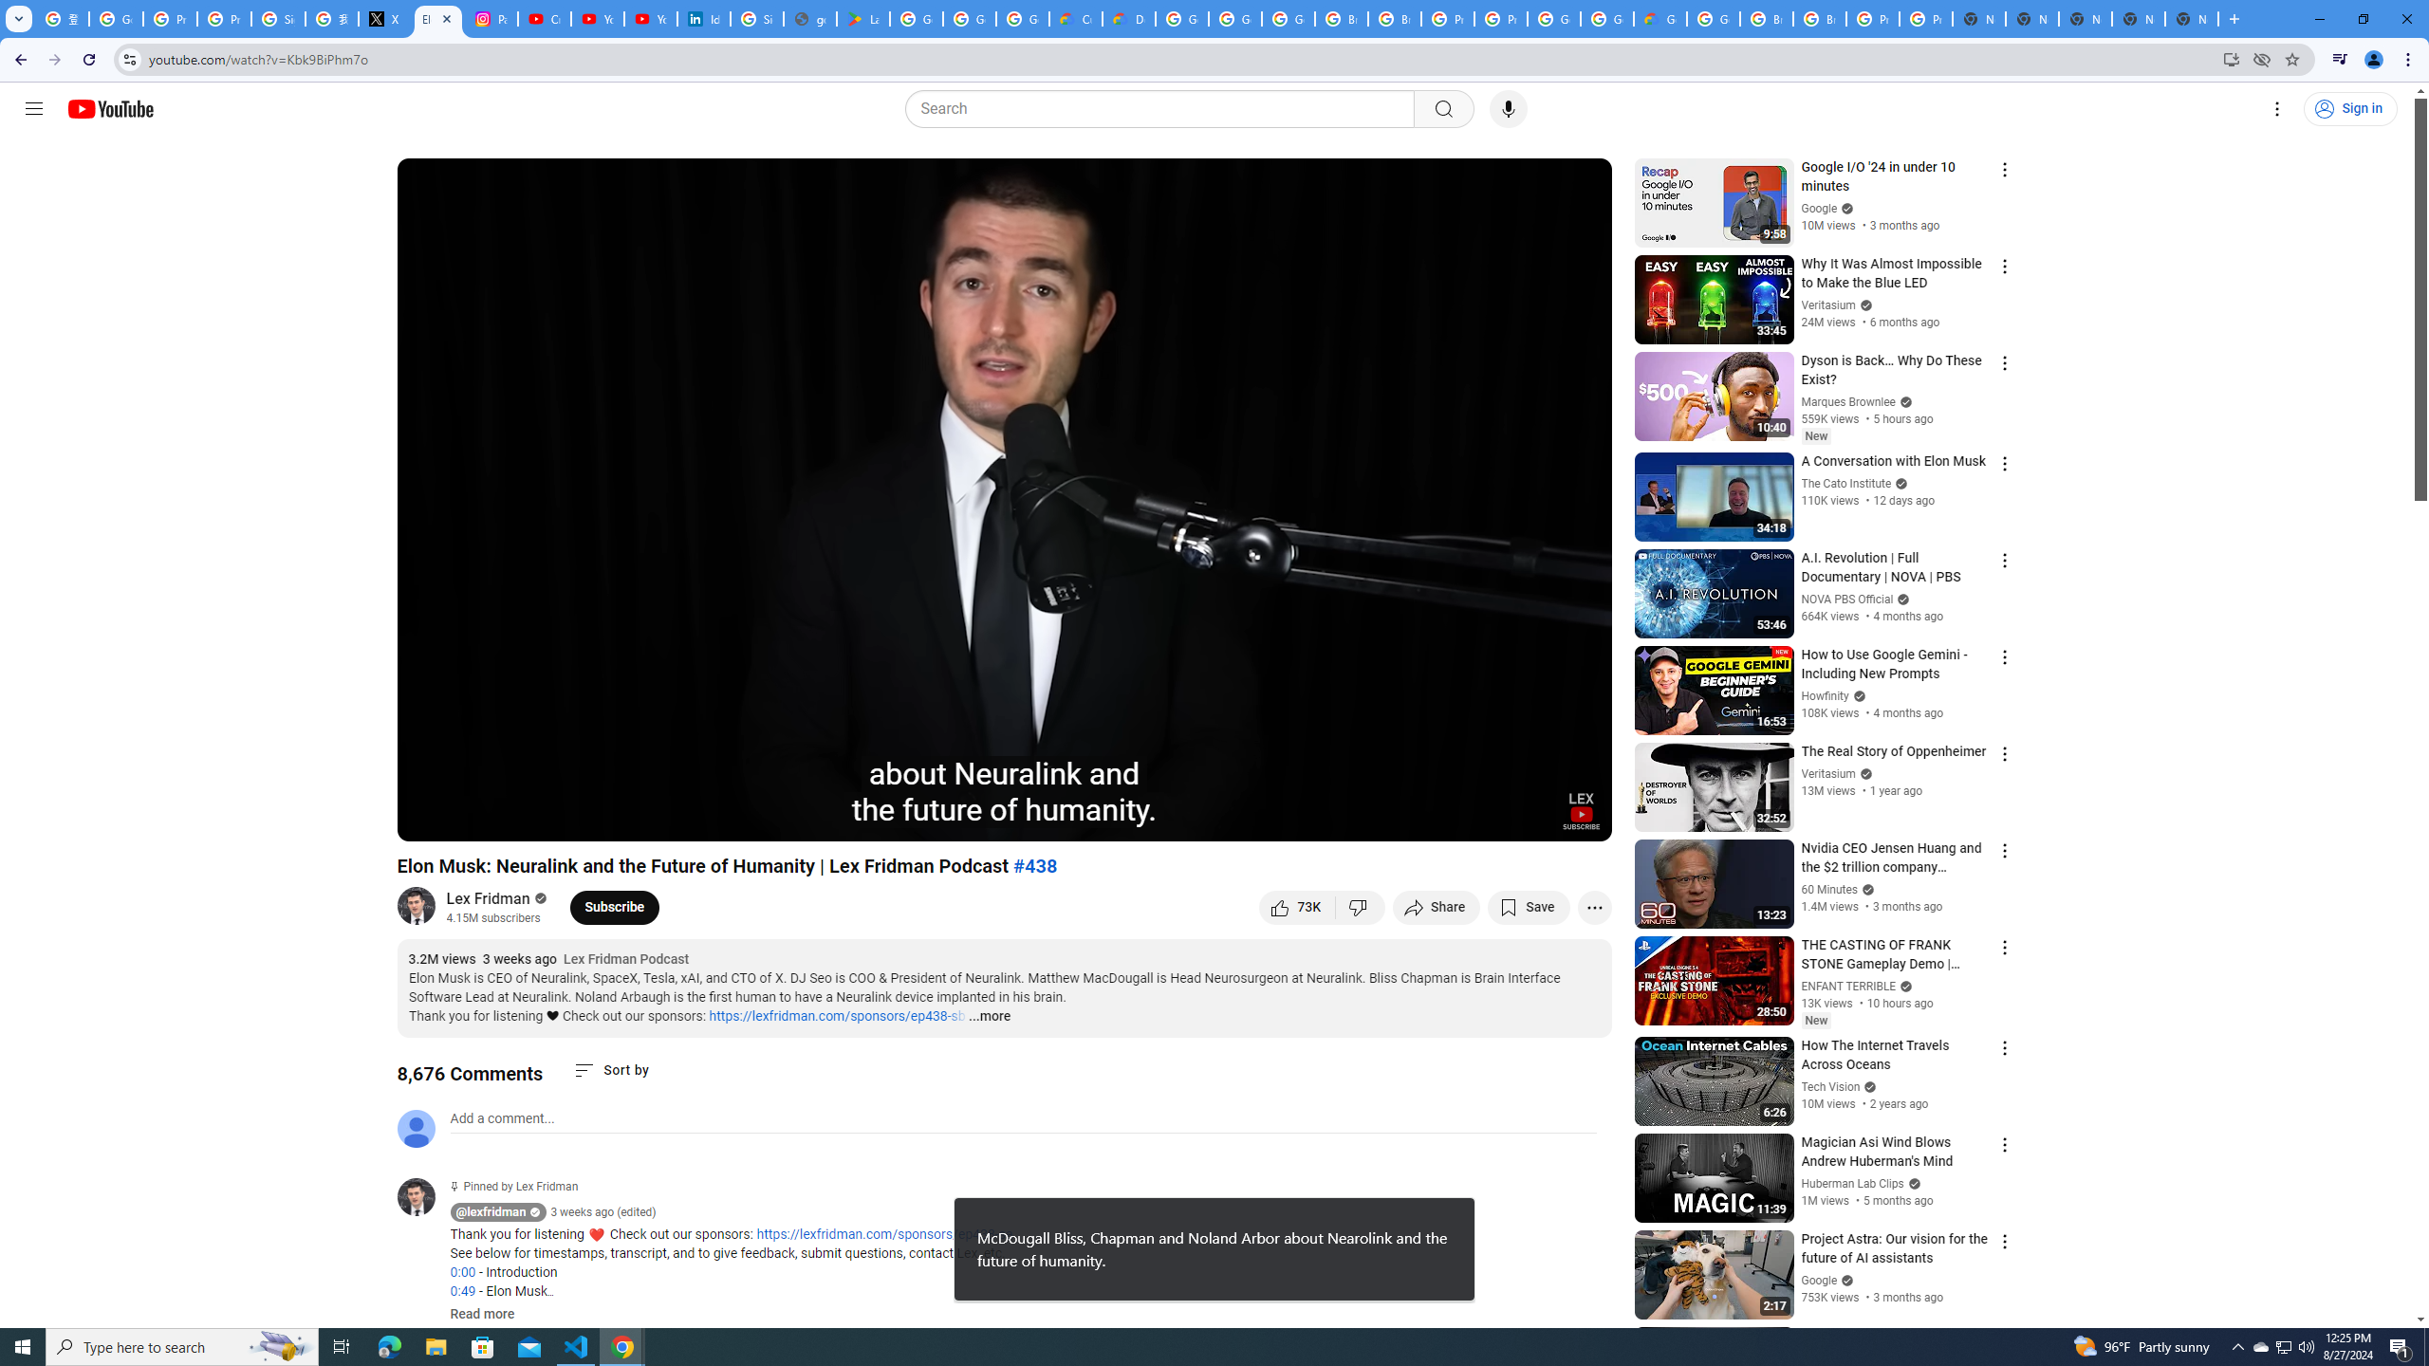 This screenshot has height=1366, width=2429. Describe the element at coordinates (1594, 907) in the screenshot. I see `More actions` at that location.